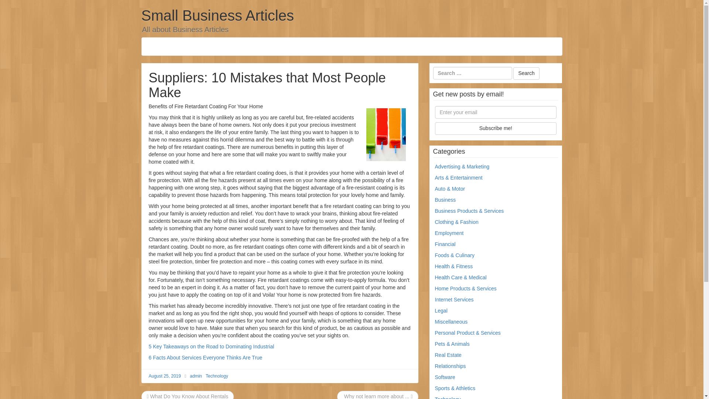  Describe the element at coordinates (196, 376) in the screenshot. I see `admin` at that location.